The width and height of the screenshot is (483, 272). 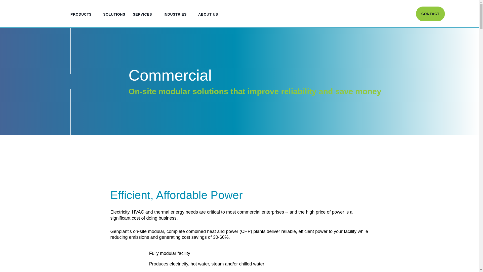 What do you see at coordinates (177, 20) in the screenshot?
I see `INDUSTRIES` at bounding box center [177, 20].